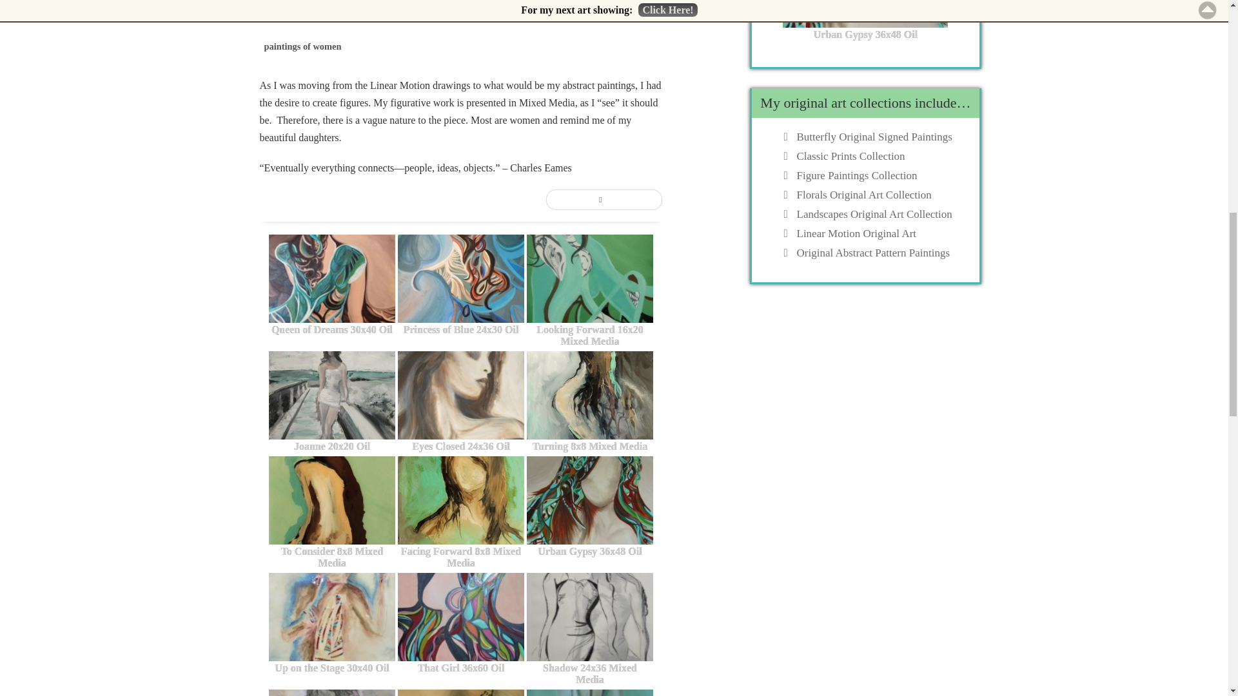 The height and width of the screenshot is (696, 1238). What do you see at coordinates (411, 16) in the screenshot?
I see `original figural artists` at bounding box center [411, 16].